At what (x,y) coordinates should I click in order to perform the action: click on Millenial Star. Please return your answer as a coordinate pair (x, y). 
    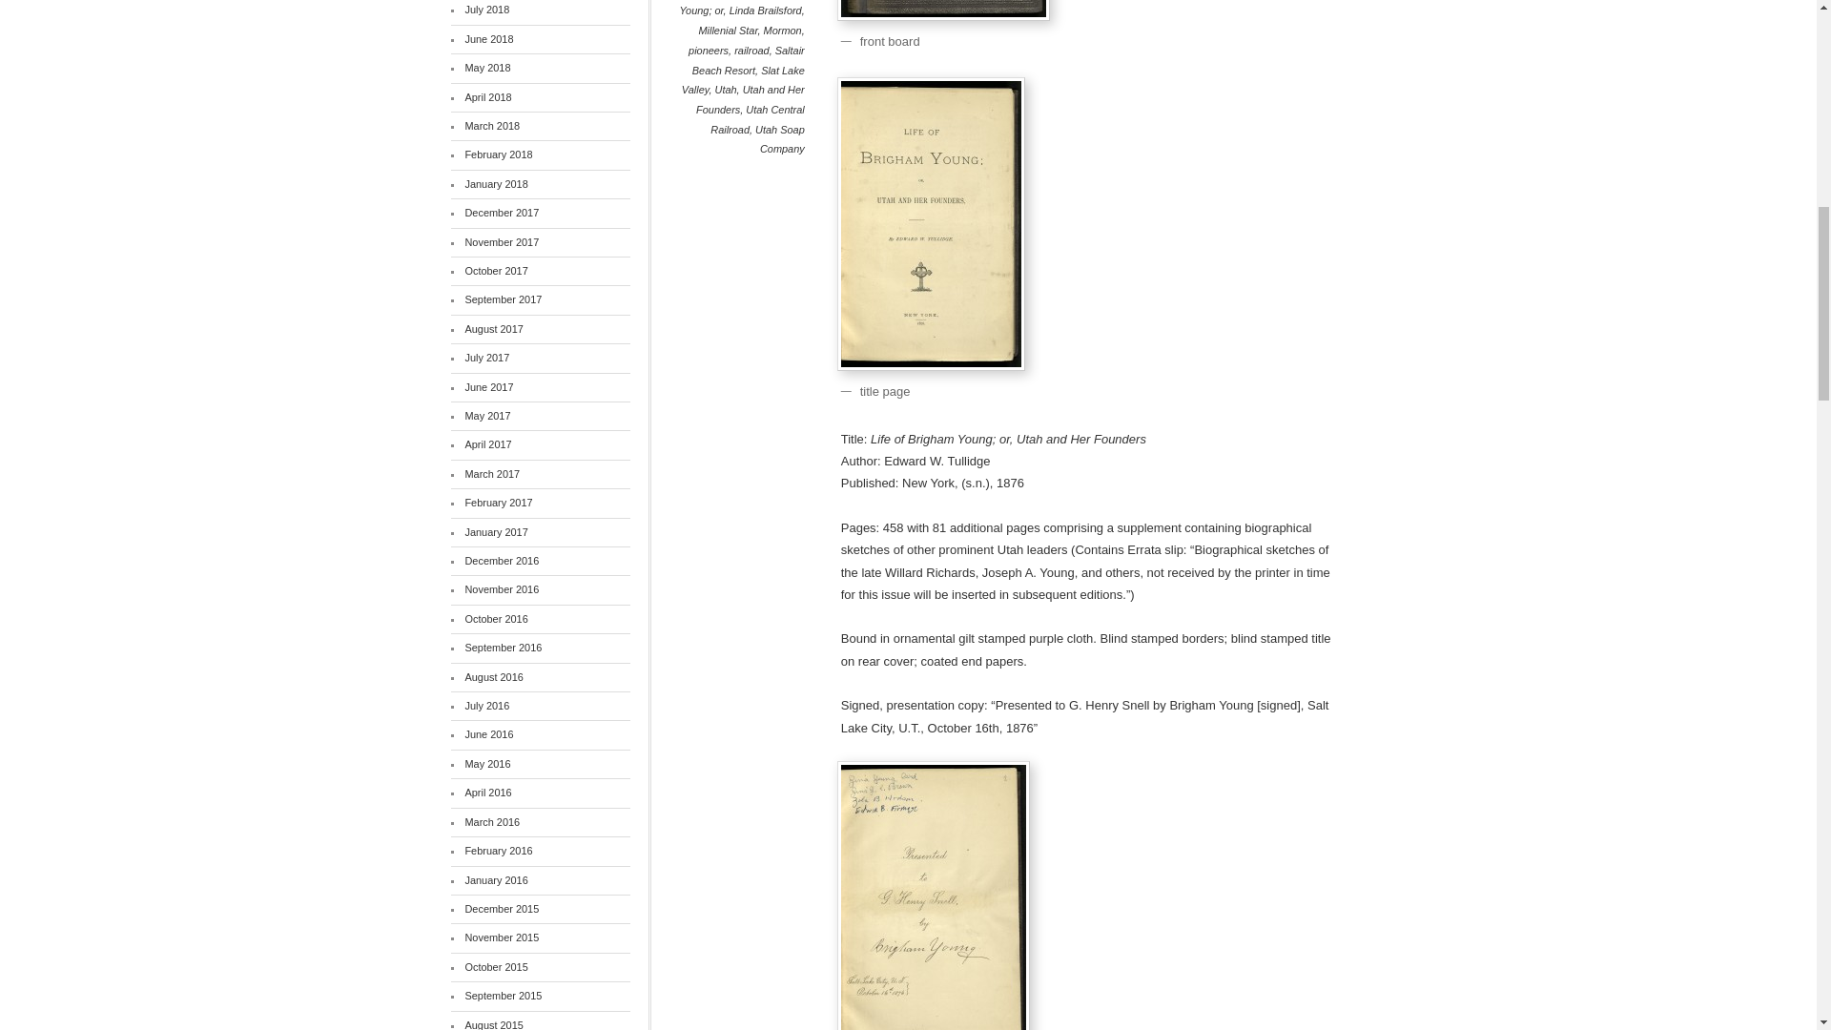
    Looking at the image, I should click on (727, 30).